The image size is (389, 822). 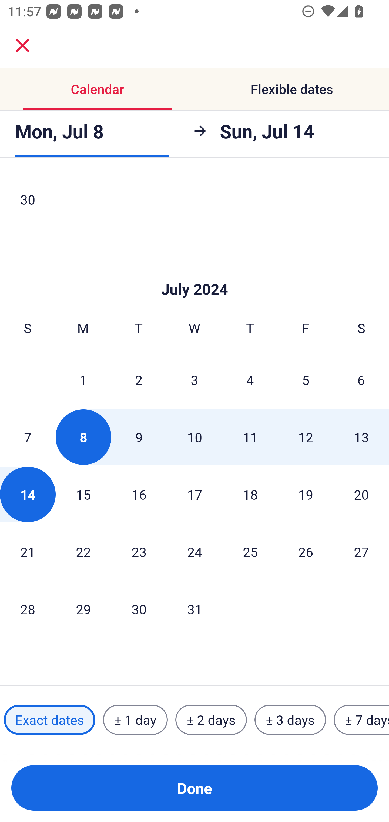 What do you see at coordinates (49, 720) in the screenshot?
I see `Exact dates` at bounding box center [49, 720].